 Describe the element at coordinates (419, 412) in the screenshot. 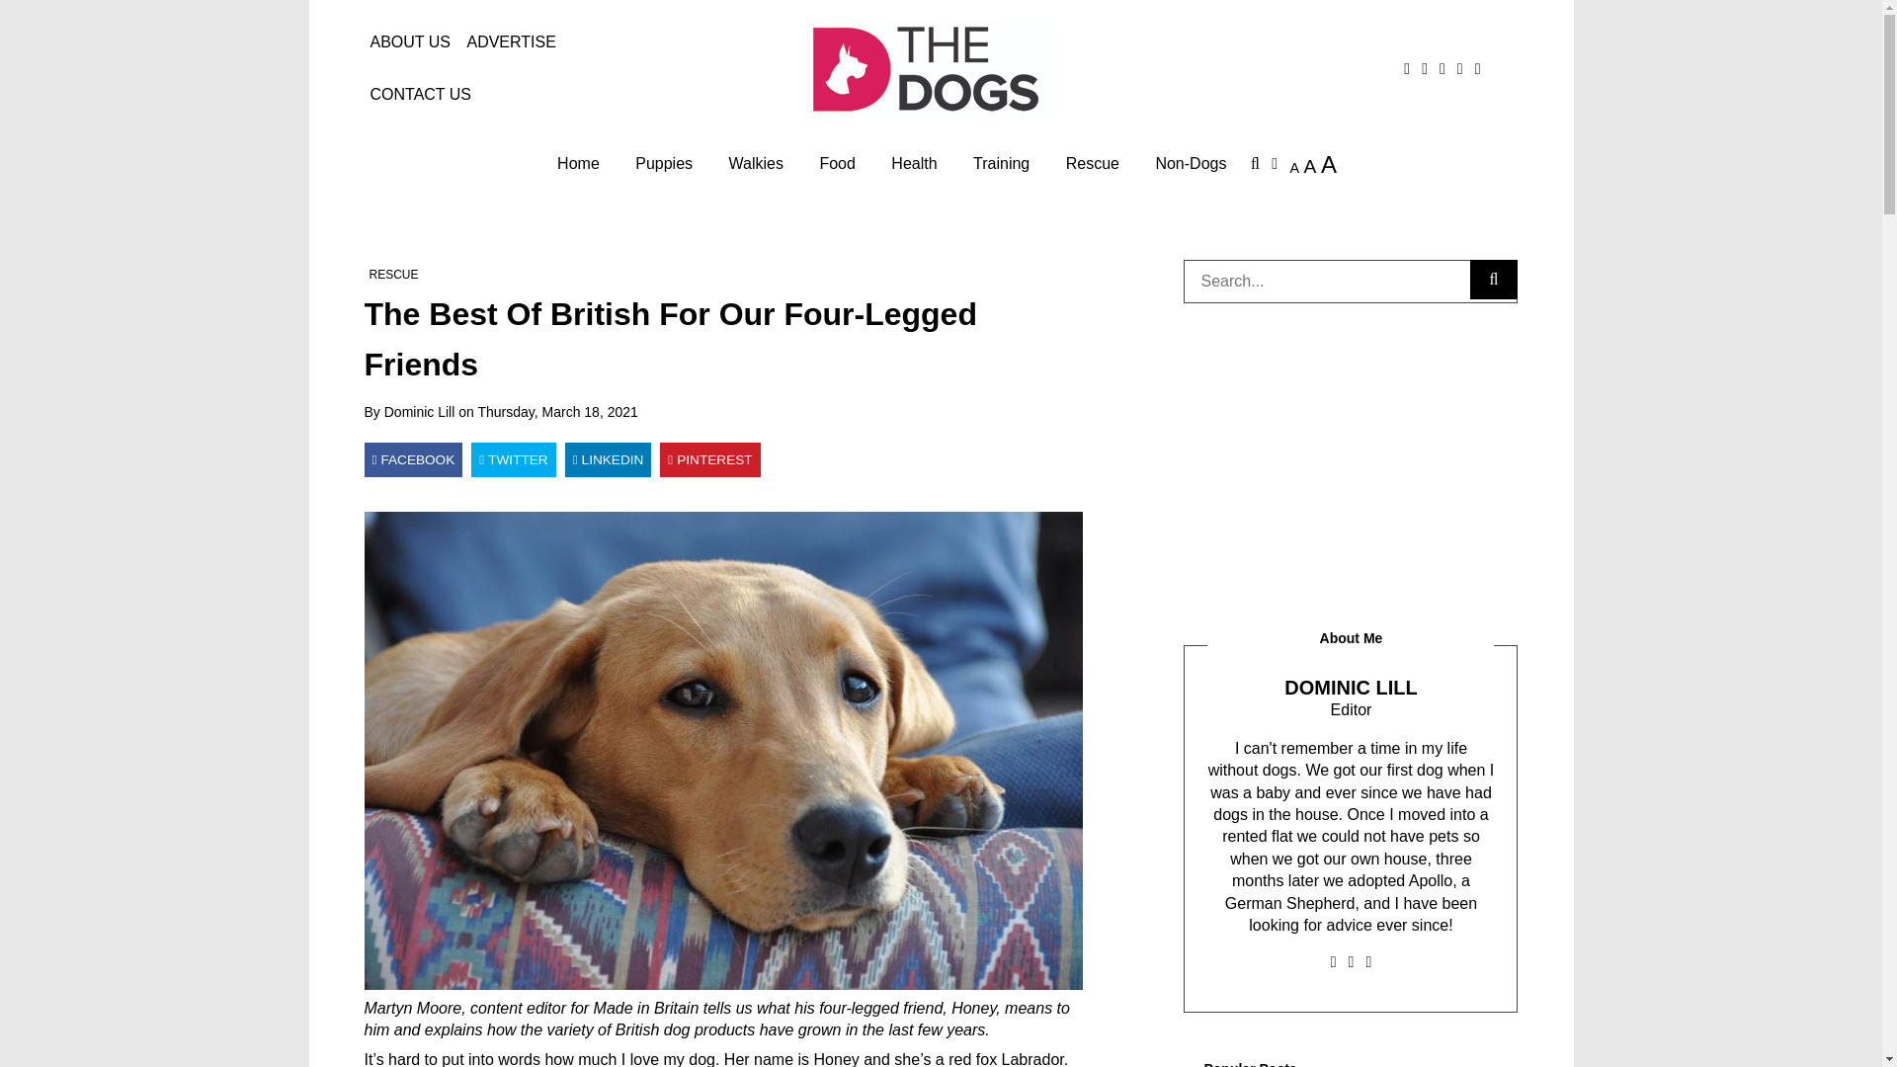

I see `Posts by Dominic Lill` at that location.